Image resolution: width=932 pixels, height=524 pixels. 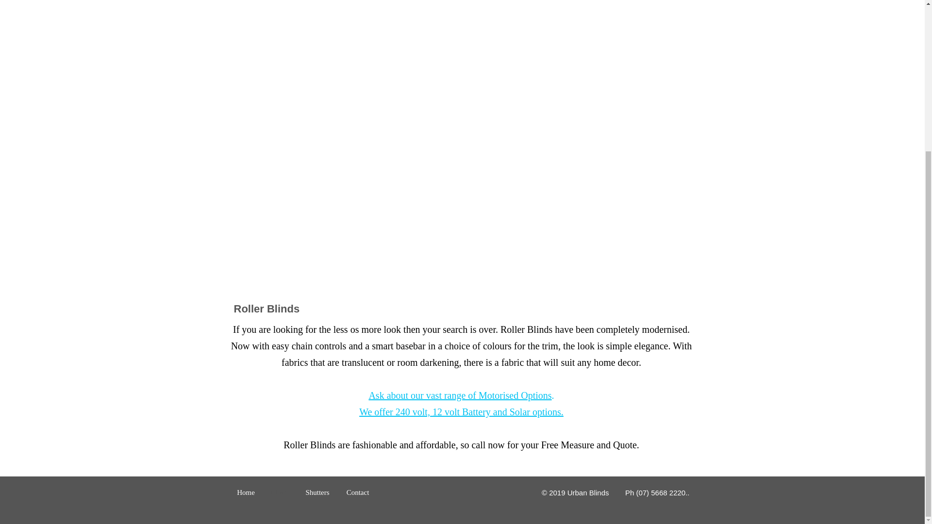 What do you see at coordinates (460, 395) in the screenshot?
I see `Ask about our vast range of Motorised Options` at bounding box center [460, 395].